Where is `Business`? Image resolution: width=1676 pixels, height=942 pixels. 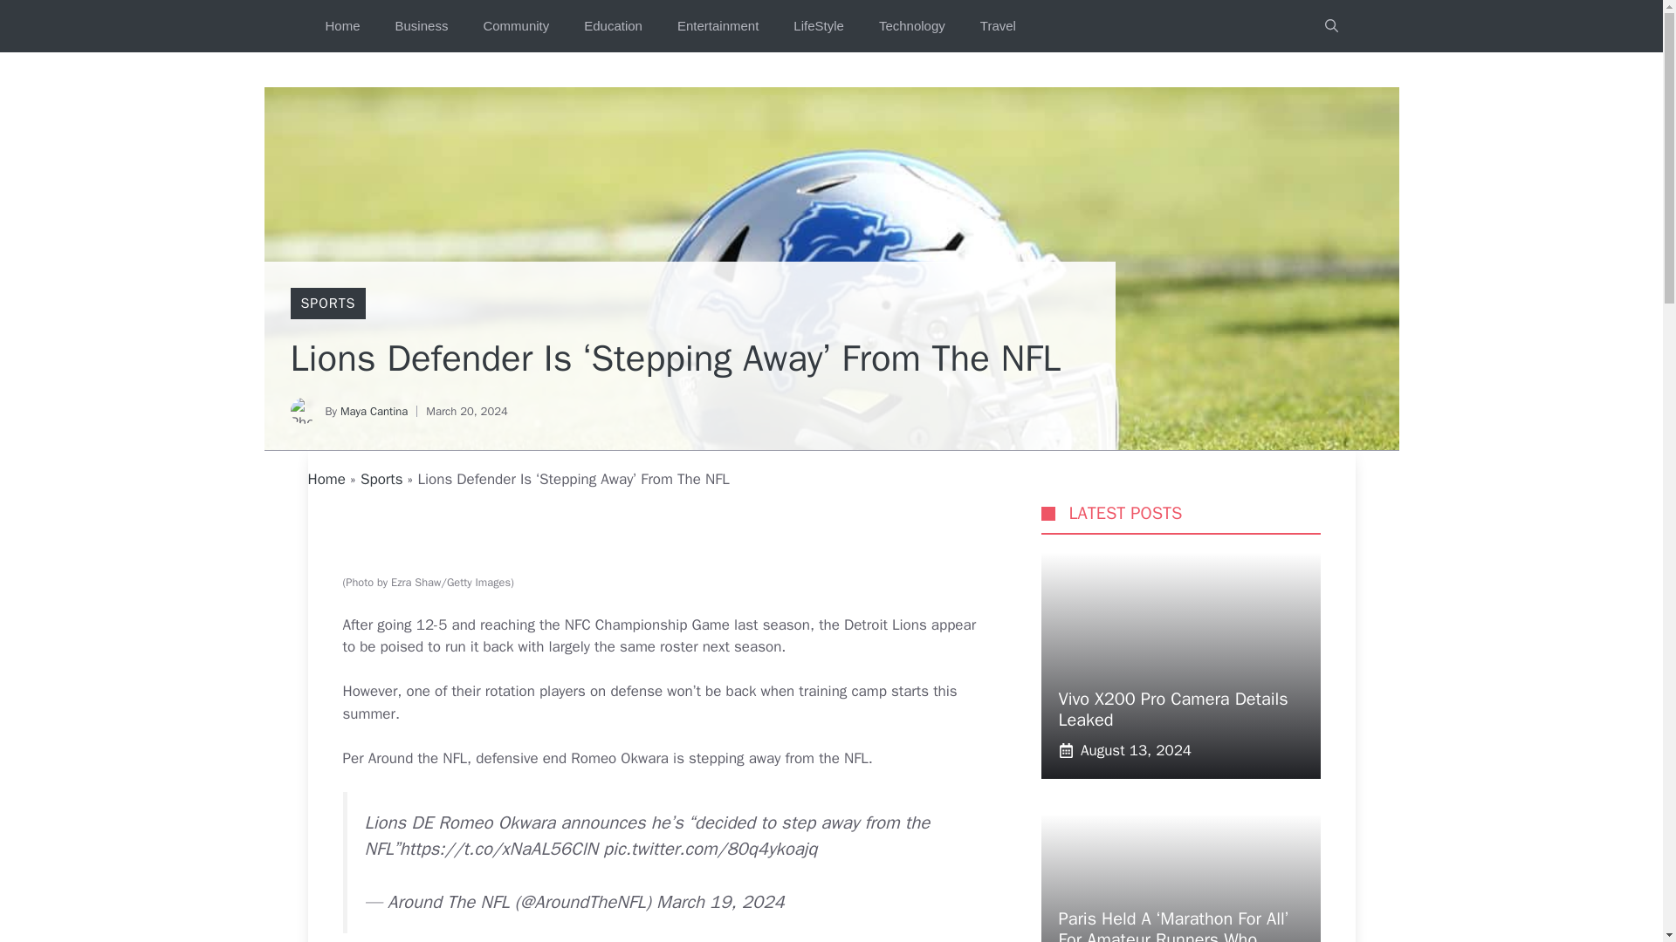
Business is located at coordinates (422, 26).